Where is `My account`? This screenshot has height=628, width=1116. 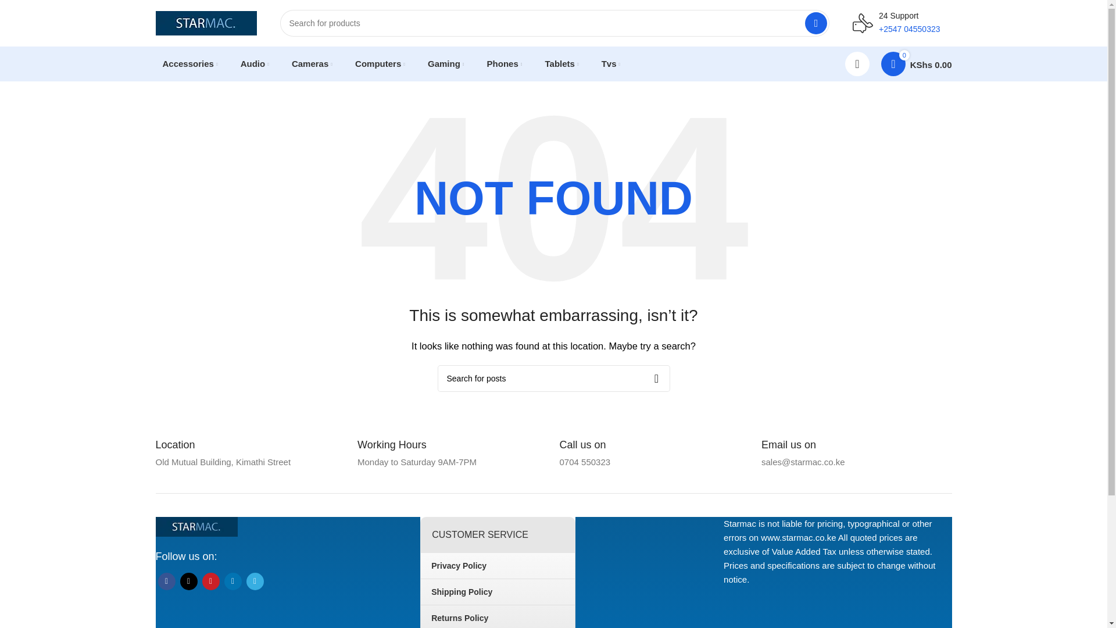
My account is located at coordinates (857, 63).